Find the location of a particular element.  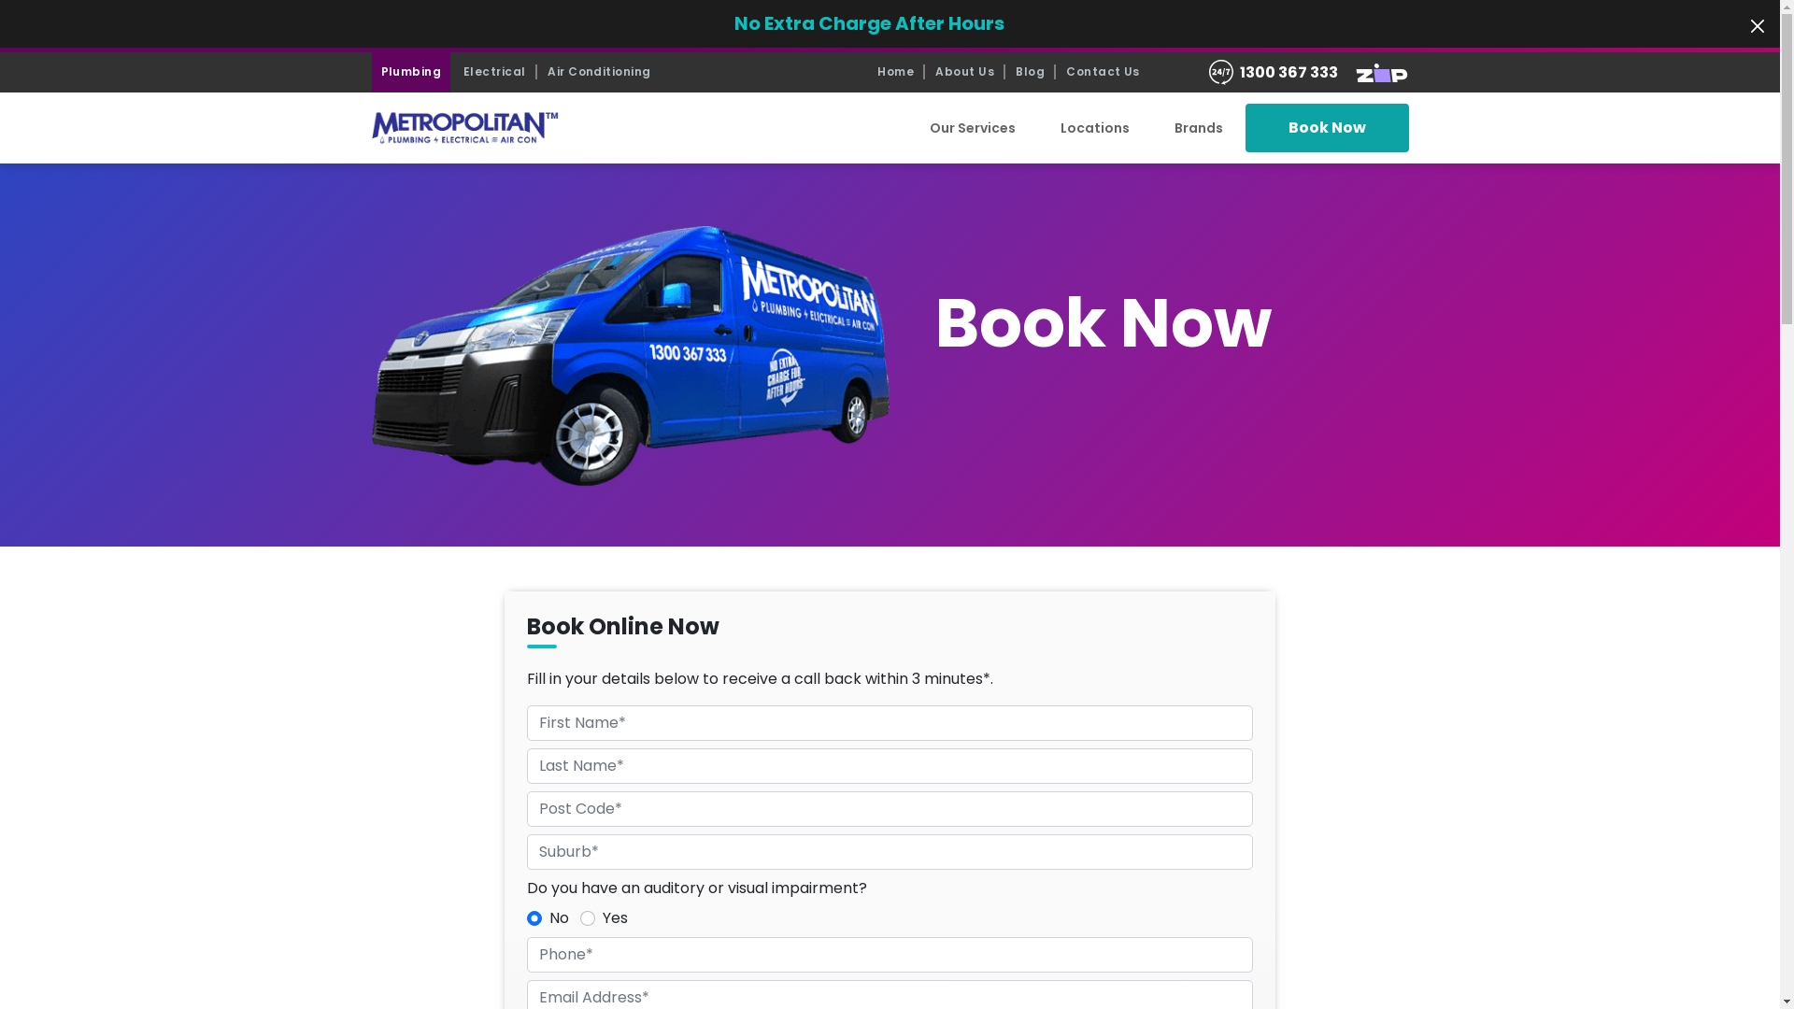

Locations is located at coordinates (1094, 129).